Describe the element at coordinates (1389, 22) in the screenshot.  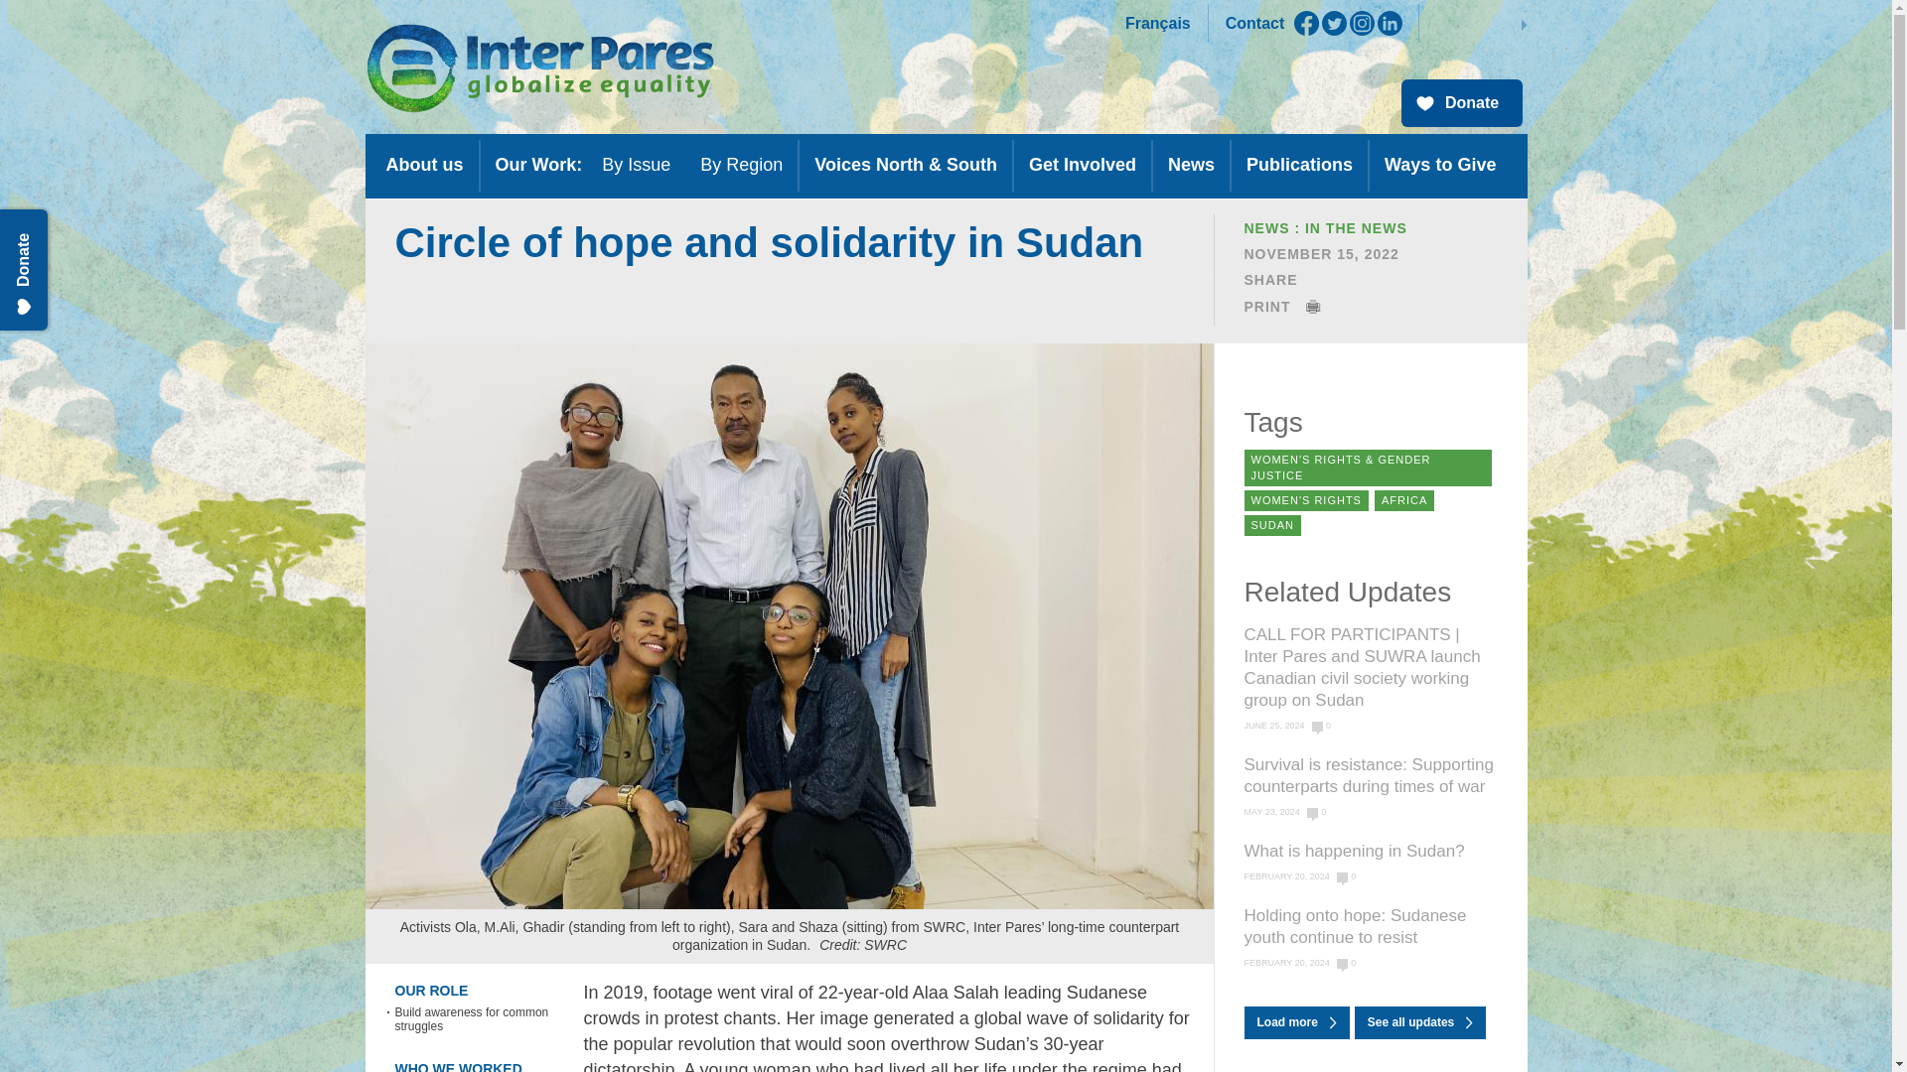
I see `LinkedIn` at that location.